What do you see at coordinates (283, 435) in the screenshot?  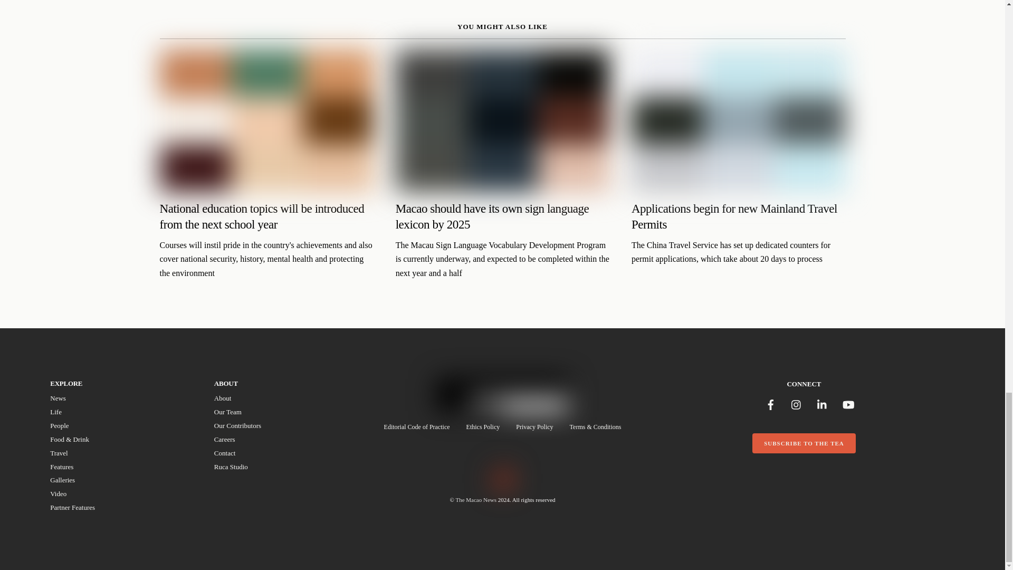 I see `Applications begin for new Mainland Travel Permits` at bounding box center [283, 435].